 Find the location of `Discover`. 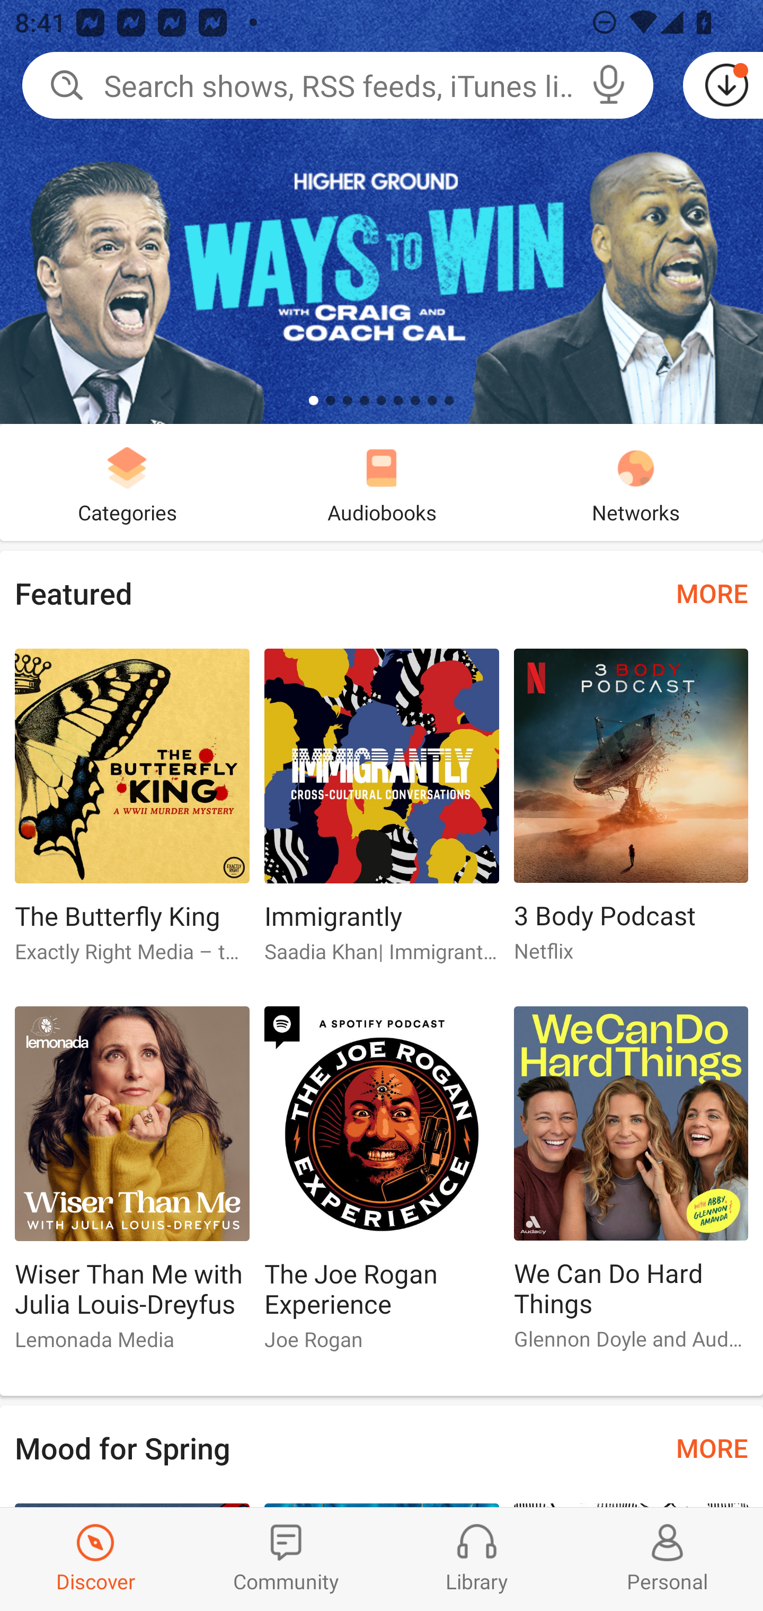

Discover is located at coordinates (95, 1559).